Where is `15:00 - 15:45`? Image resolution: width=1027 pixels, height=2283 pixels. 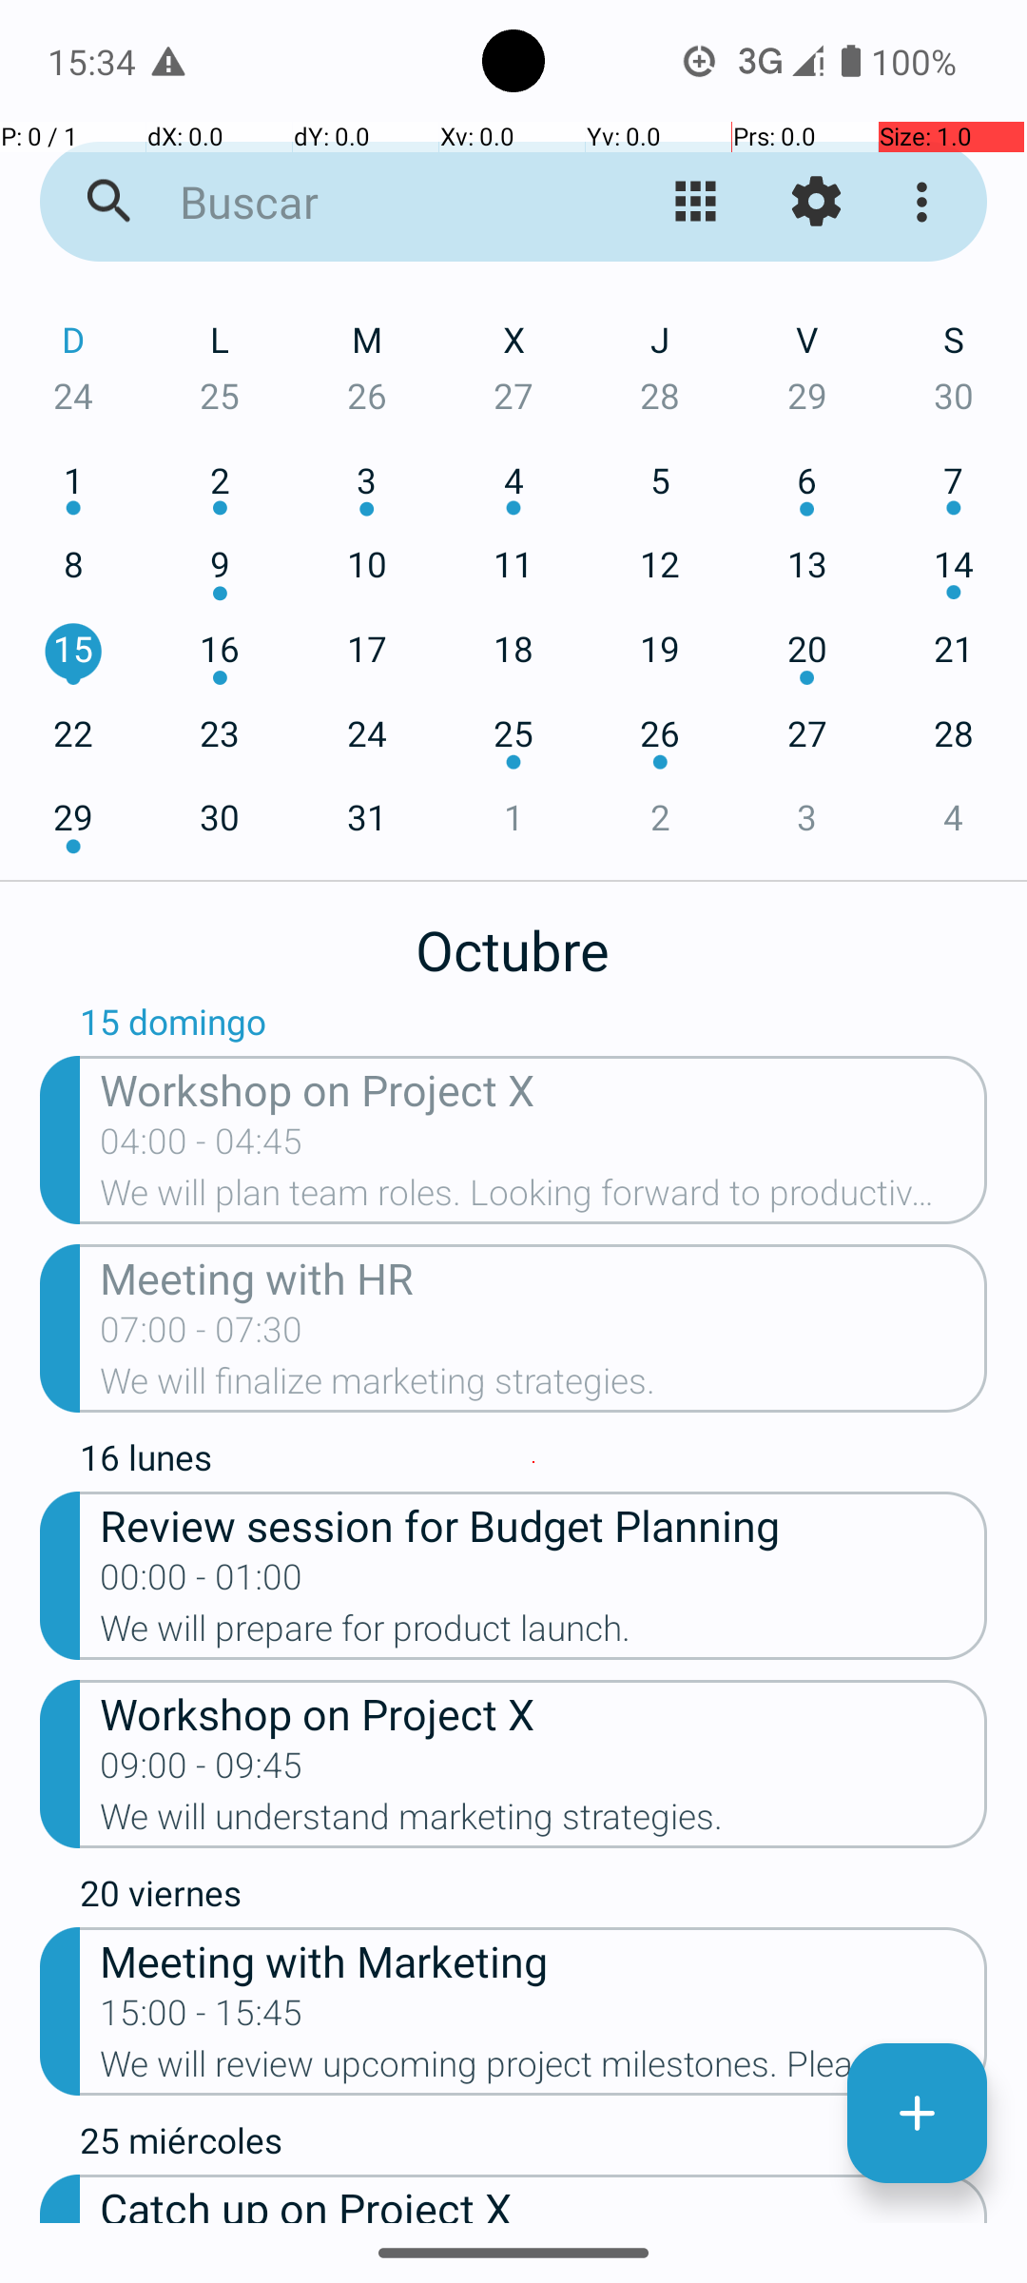
15:00 - 15:45 is located at coordinates (202, 2019).